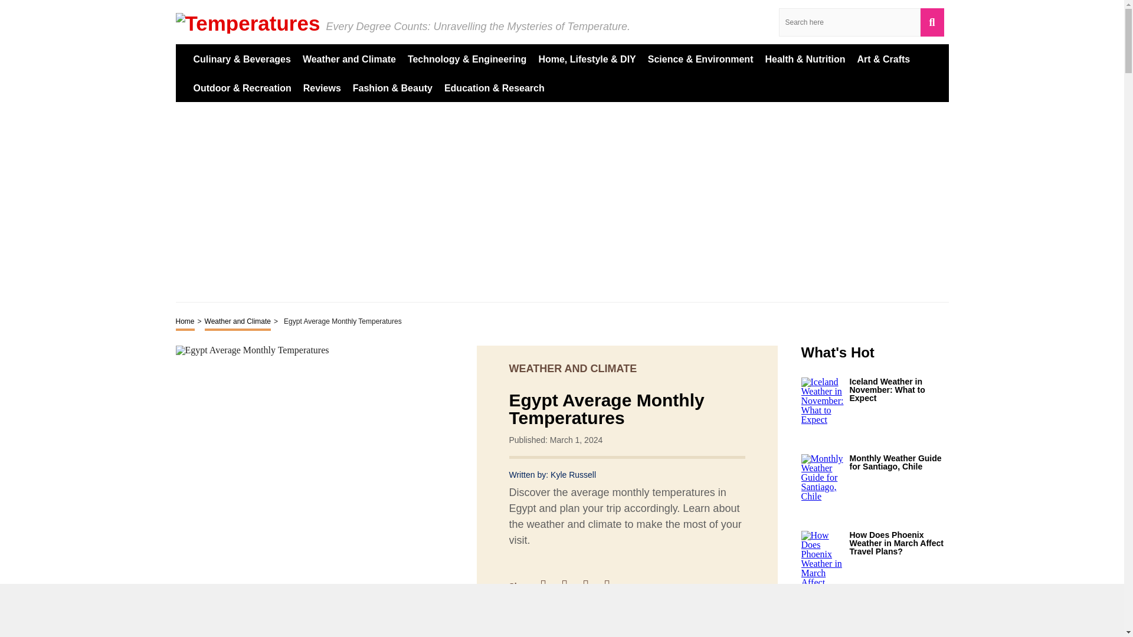  I want to click on Share on Pinterest, so click(591, 586).